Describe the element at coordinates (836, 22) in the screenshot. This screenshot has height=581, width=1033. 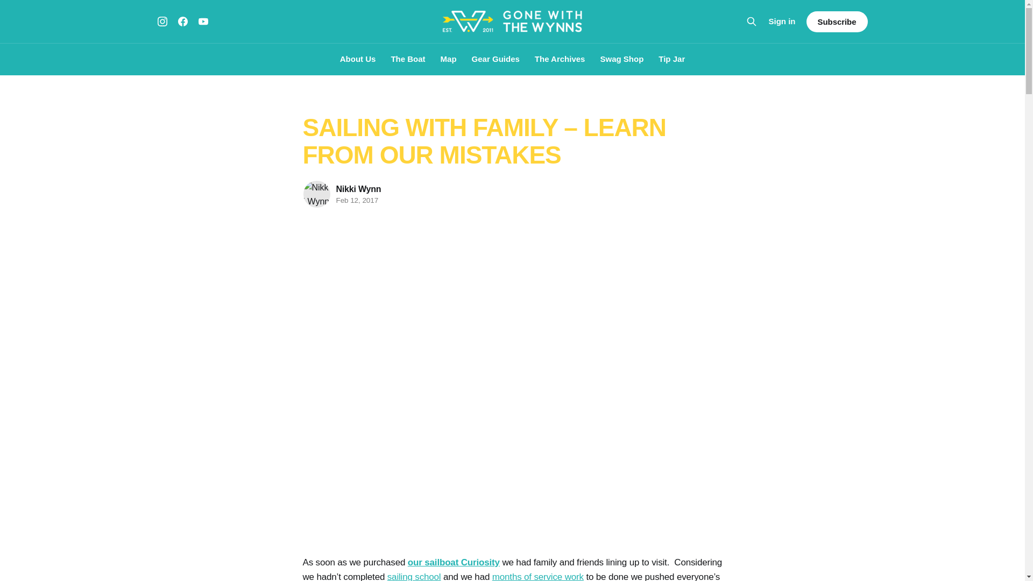
I see `Subscribe` at that location.